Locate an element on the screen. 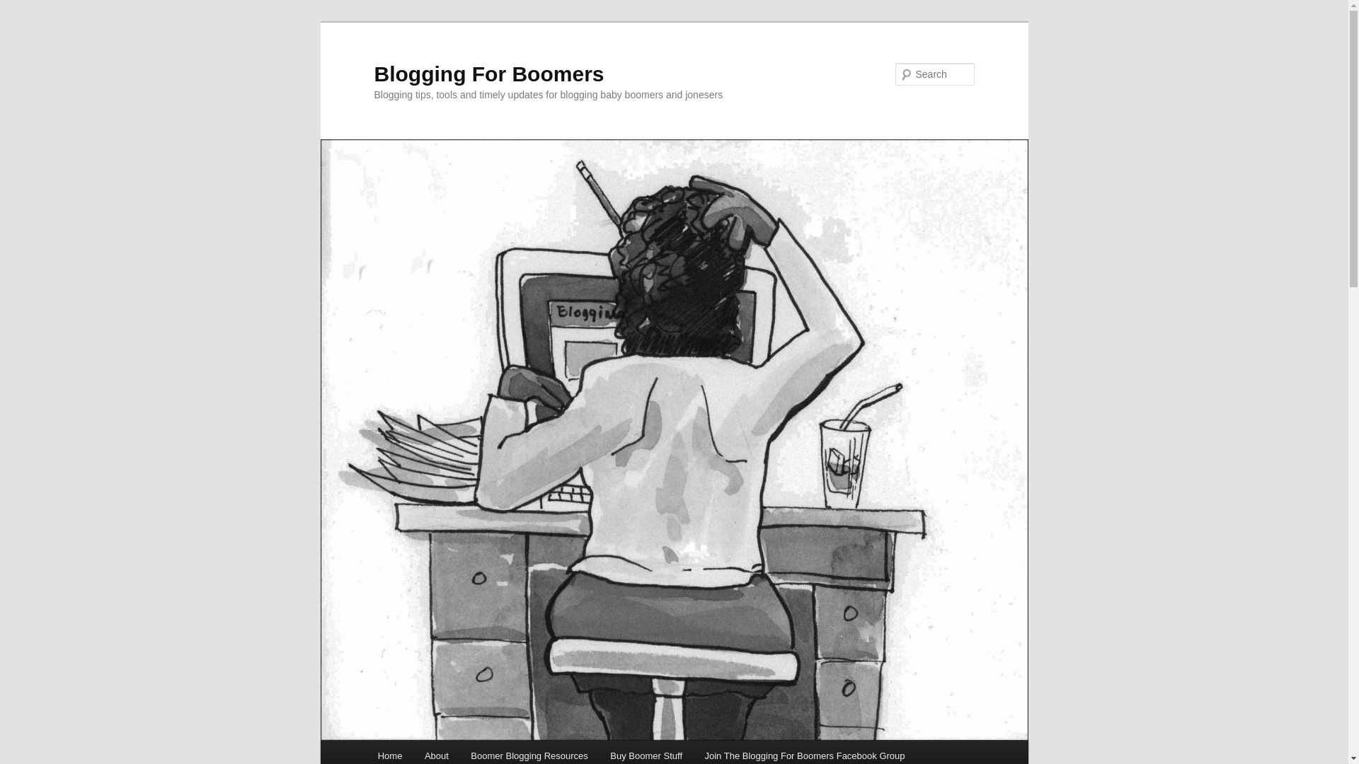 Image resolution: width=1359 pixels, height=764 pixels. Home is located at coordinates (389, 752).